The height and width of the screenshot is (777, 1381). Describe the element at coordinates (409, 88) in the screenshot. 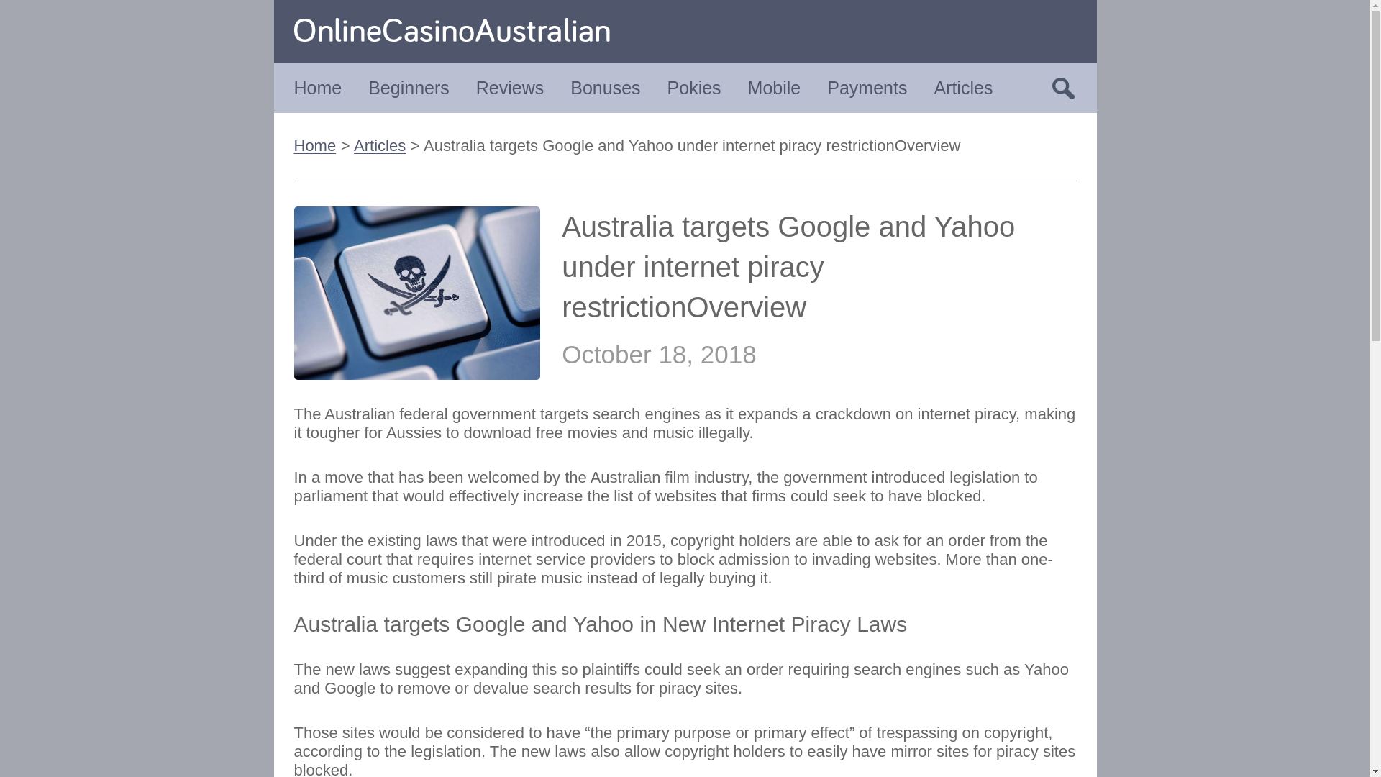

I see `Beginners` at that location.